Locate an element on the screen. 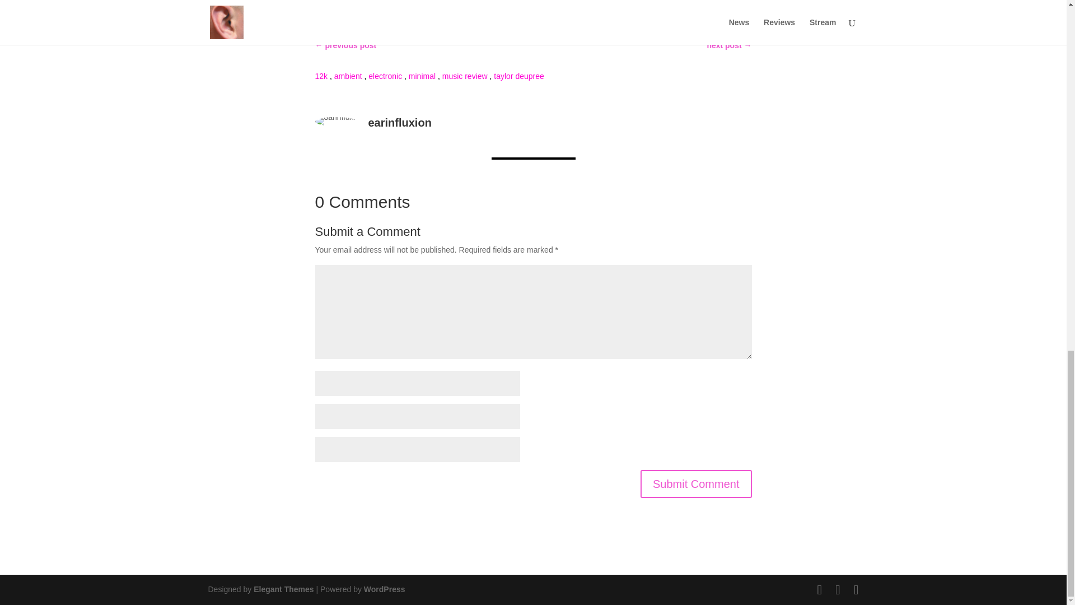 This screenshot has height=605, width=1075. Amazon is located at coordinates (501, 3).